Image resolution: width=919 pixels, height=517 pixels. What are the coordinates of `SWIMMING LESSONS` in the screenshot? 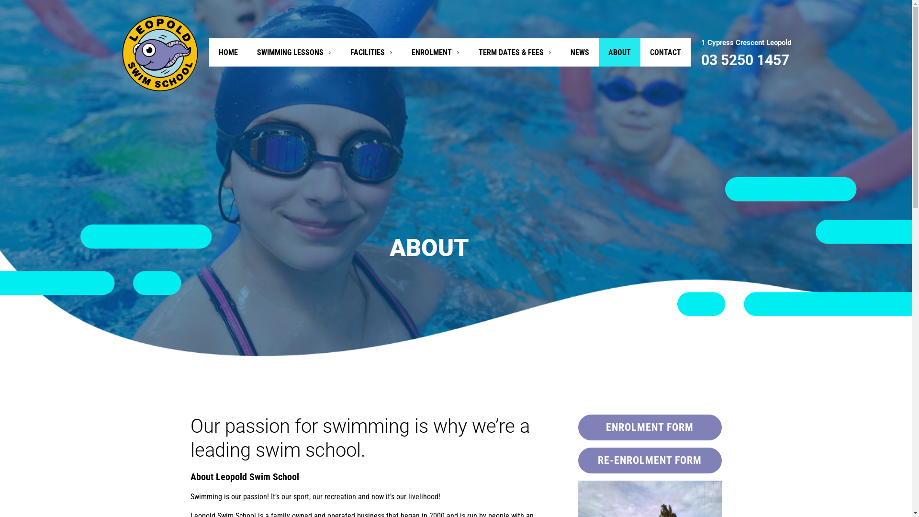 It's located at (294, 53).